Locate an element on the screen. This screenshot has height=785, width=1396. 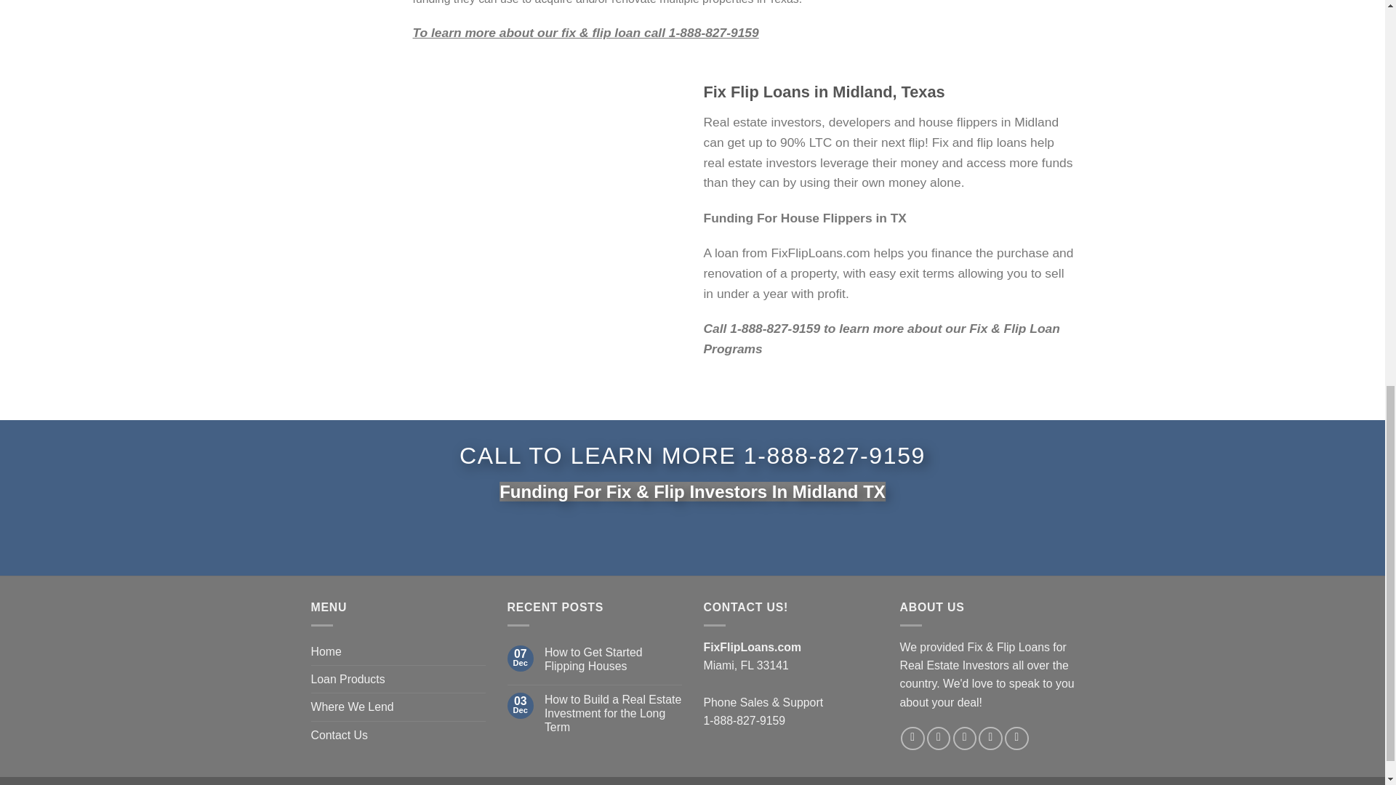
Follow on YouTube is located at coordinates (1016, 738).